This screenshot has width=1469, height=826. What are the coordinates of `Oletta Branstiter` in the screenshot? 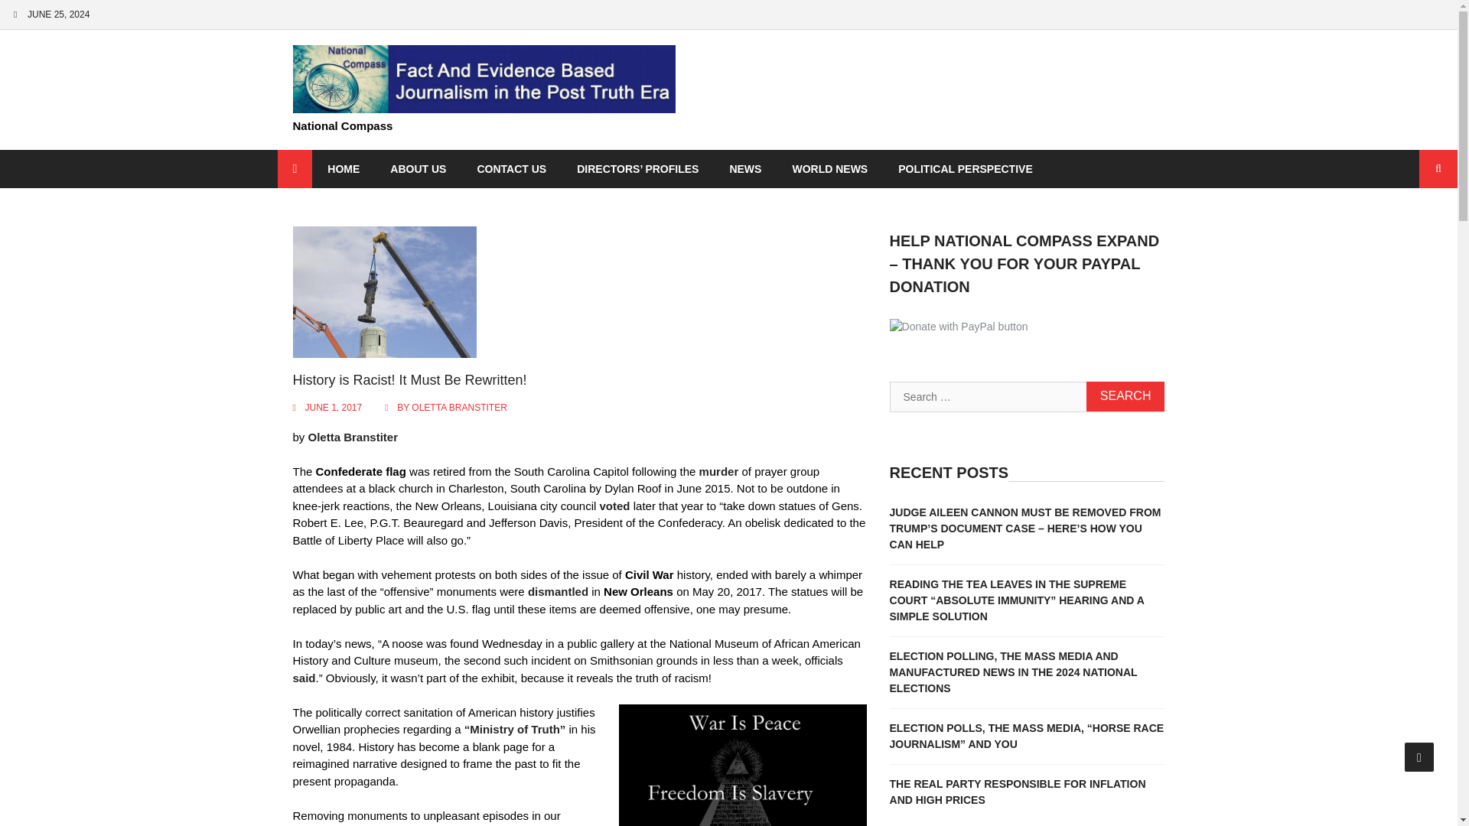 It's located at (353, 436).